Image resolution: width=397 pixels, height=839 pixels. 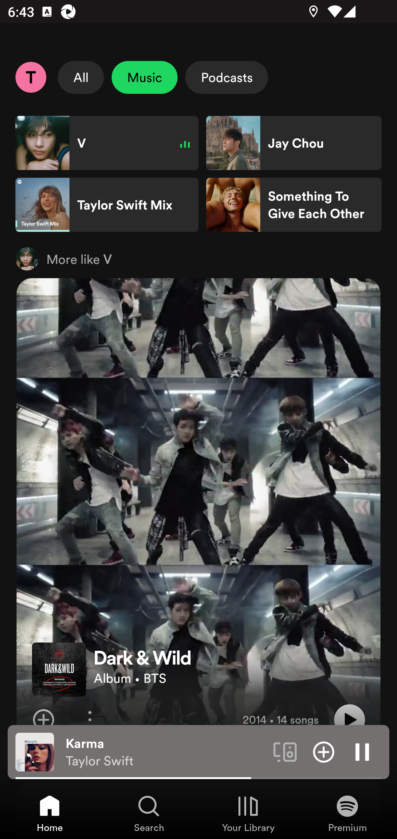 What do you see at coordinates (35, 752) in the screenshot?
I see `The cover art of the currently playing track` at bounding box center [35, 752].